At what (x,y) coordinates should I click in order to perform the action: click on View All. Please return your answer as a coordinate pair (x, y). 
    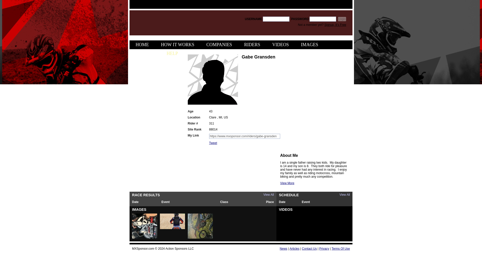
    Looking at the image, I should click on (344, 195).